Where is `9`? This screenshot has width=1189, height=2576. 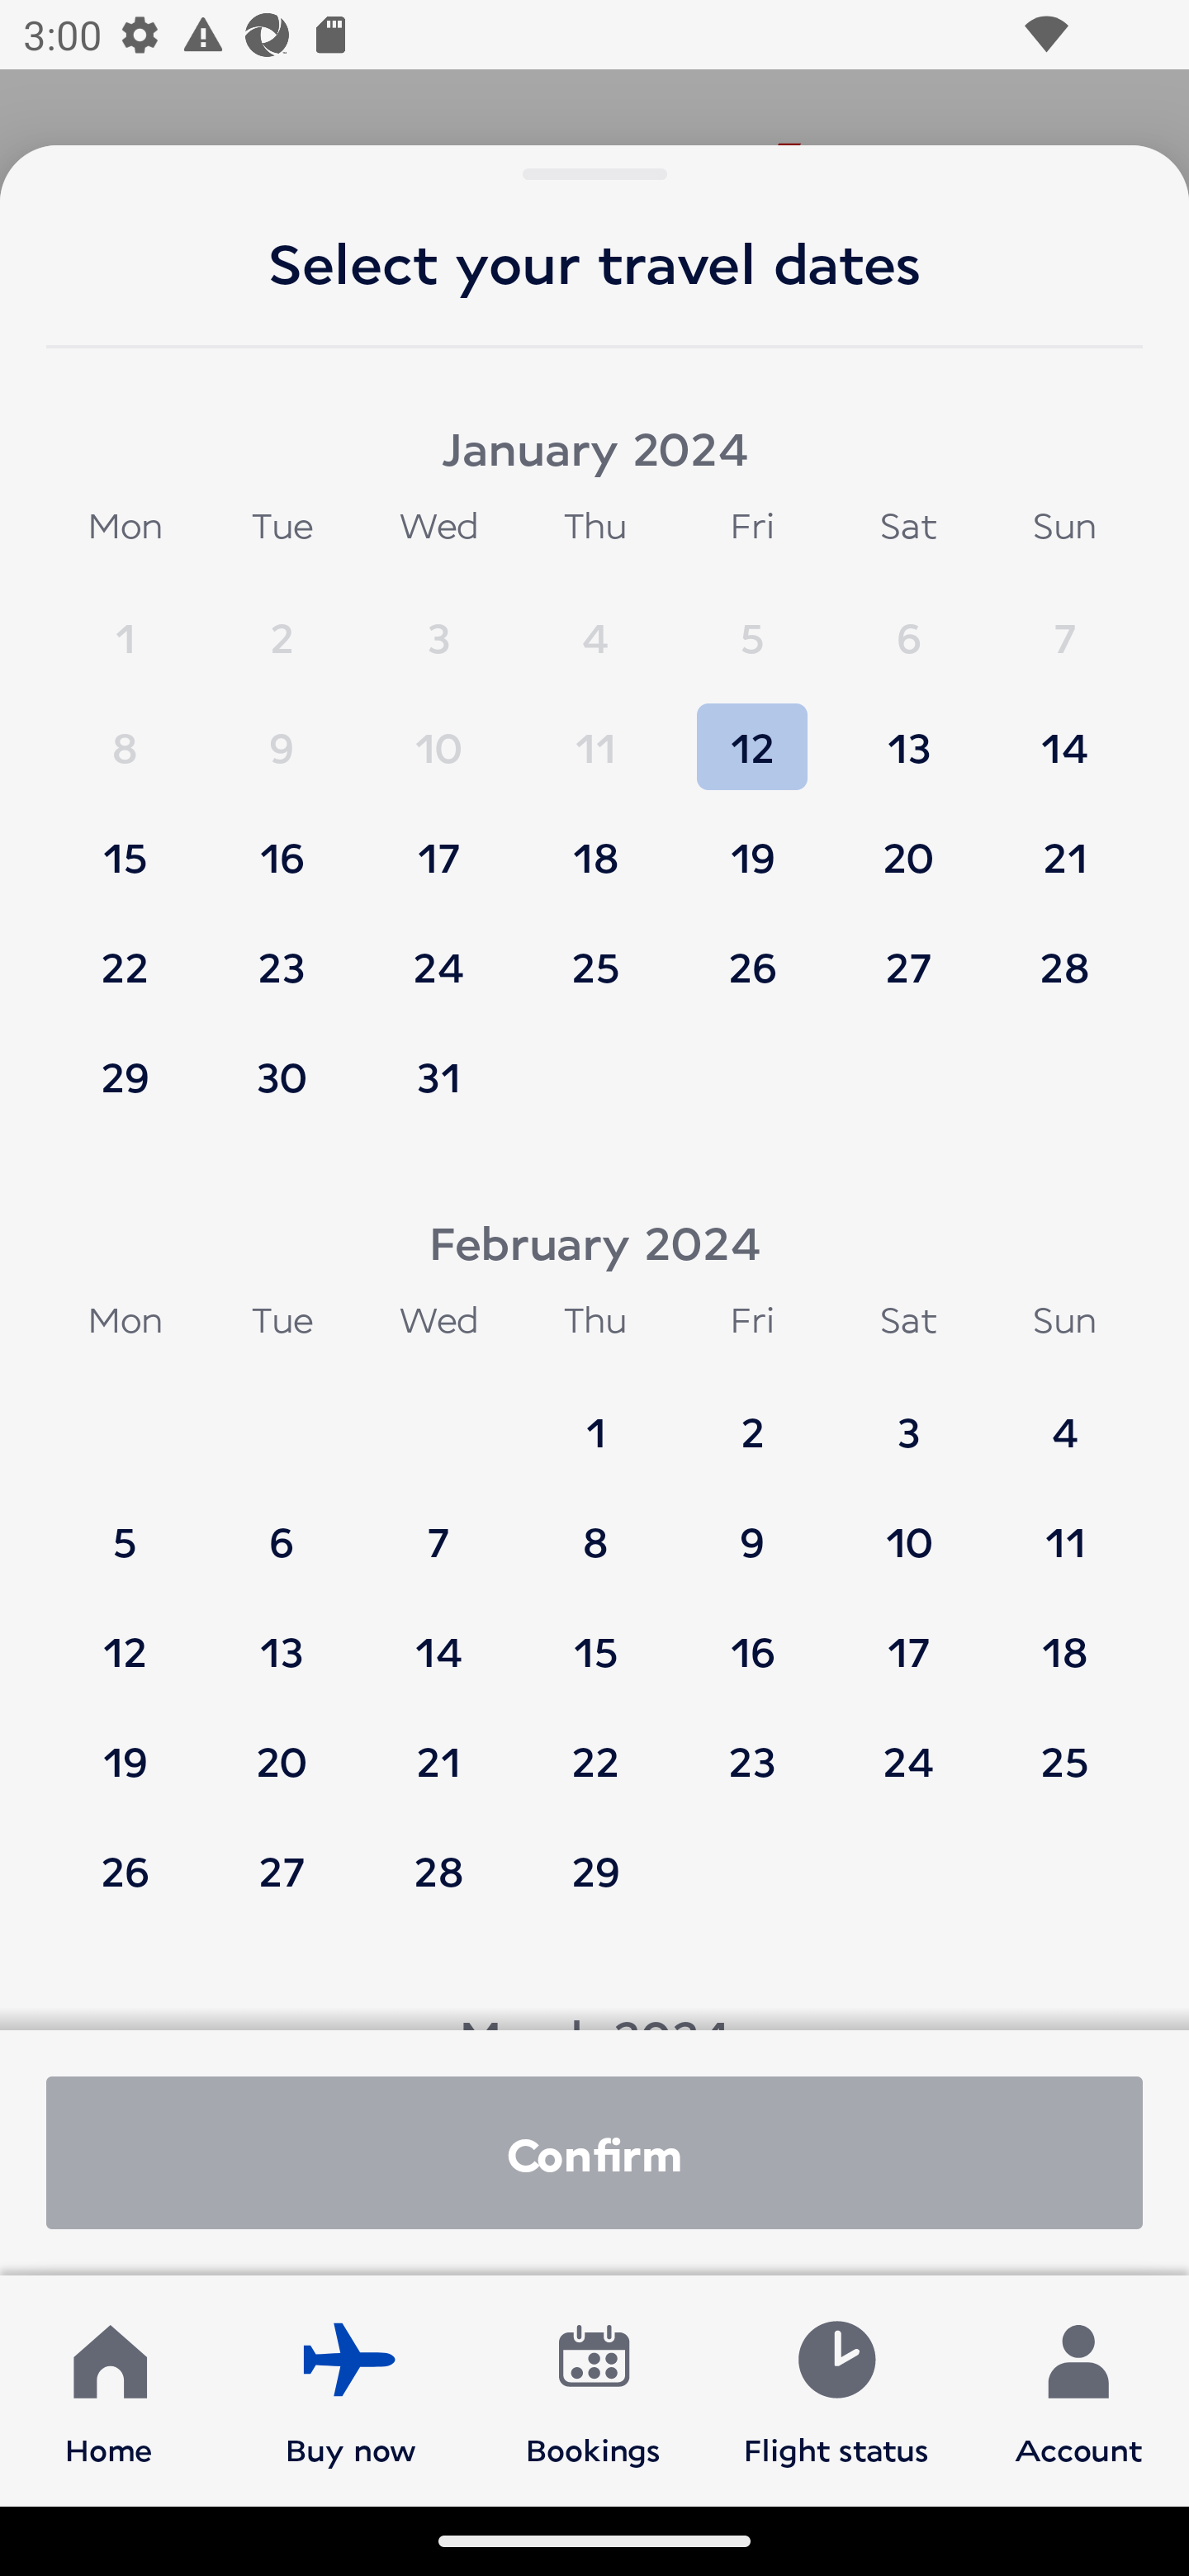 9 is located at coordinates (752, 1526).